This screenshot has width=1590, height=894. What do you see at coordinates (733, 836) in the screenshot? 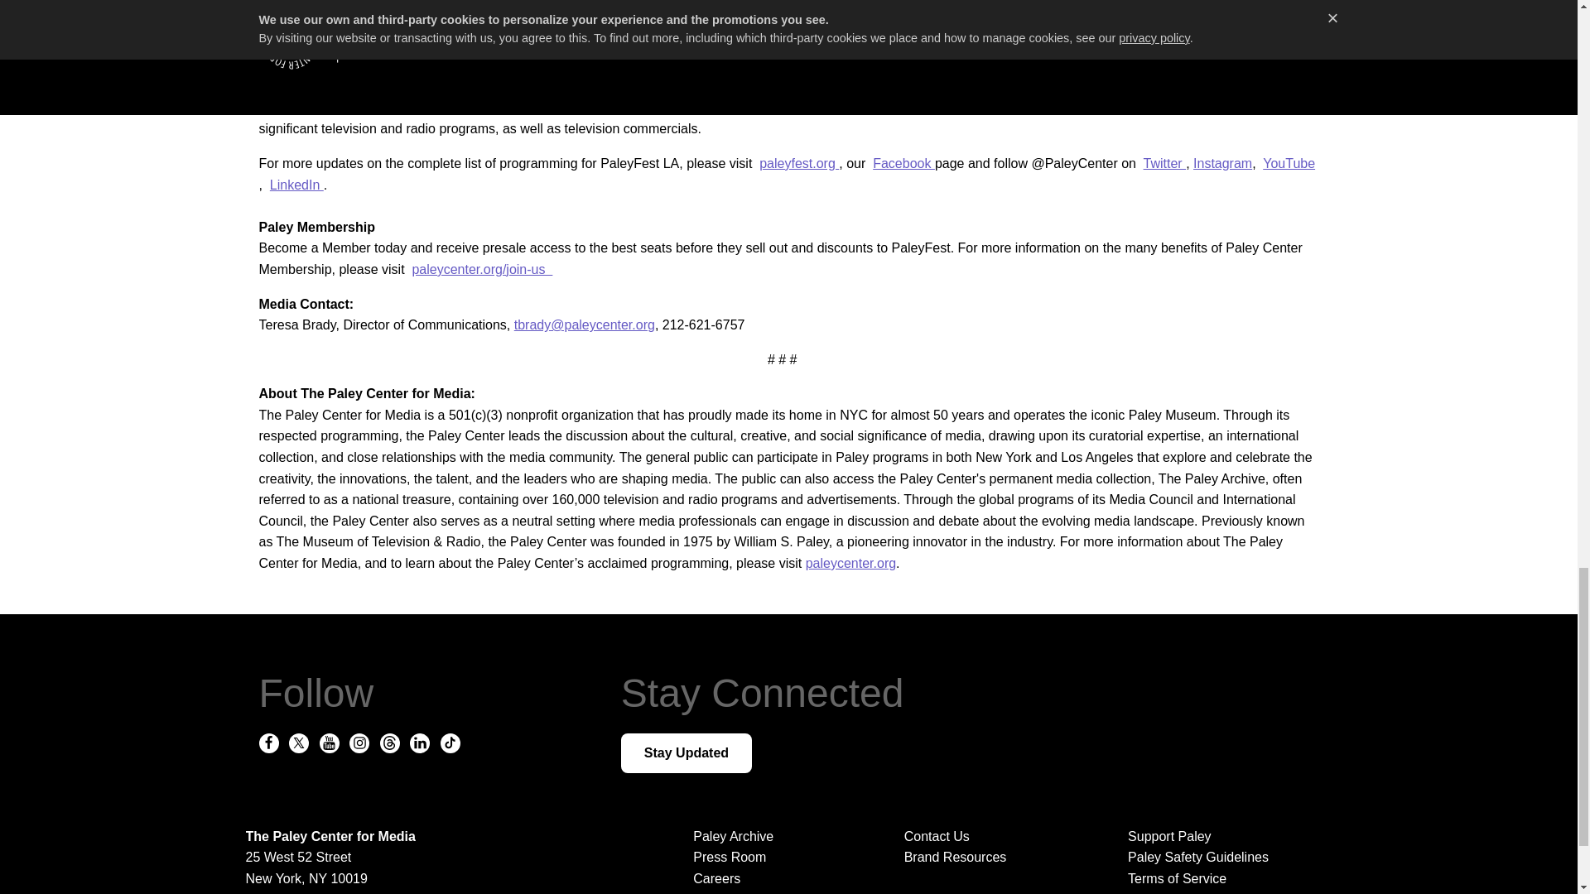
I see `Paley Archive` at bounding box center [733, 836].